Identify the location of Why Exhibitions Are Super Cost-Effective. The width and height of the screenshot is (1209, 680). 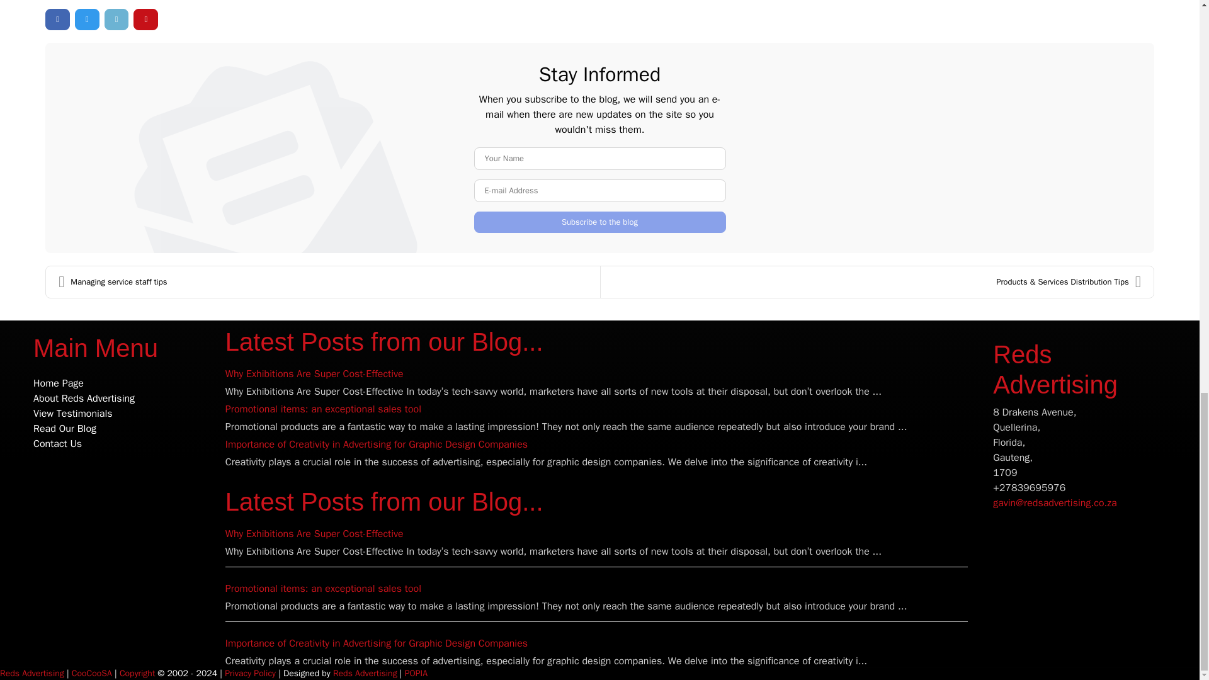
(314, 374).